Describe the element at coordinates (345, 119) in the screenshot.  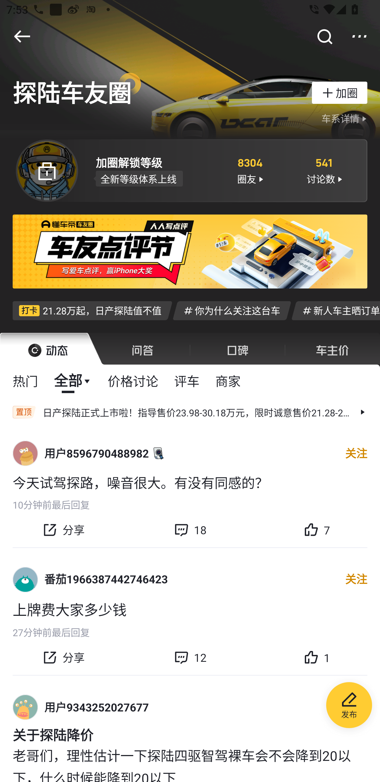
I see `车系详情` at that location.